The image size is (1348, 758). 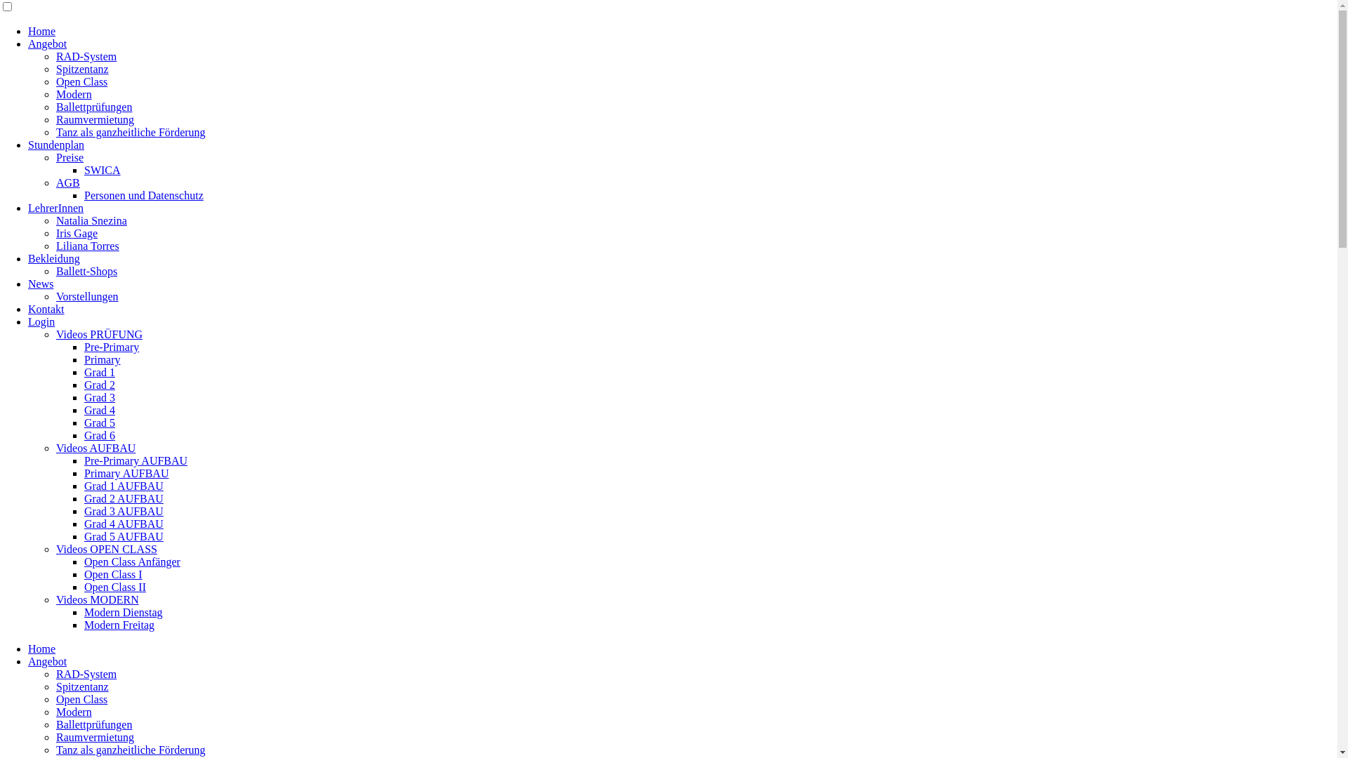 What do you see at coordinates (87, 296) in the screenshot?
I see `Vorstellungen` at bounding box center [87, 296].